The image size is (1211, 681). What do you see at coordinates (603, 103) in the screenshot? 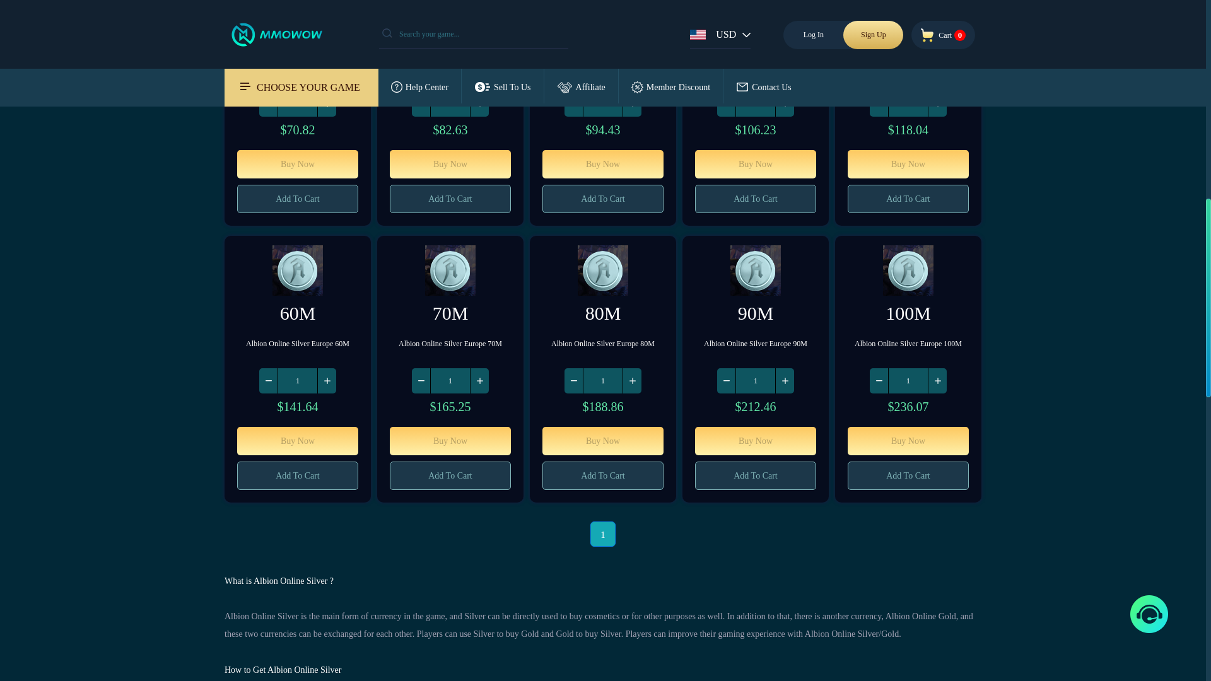
I see `1` at bounding box center [603, 103].